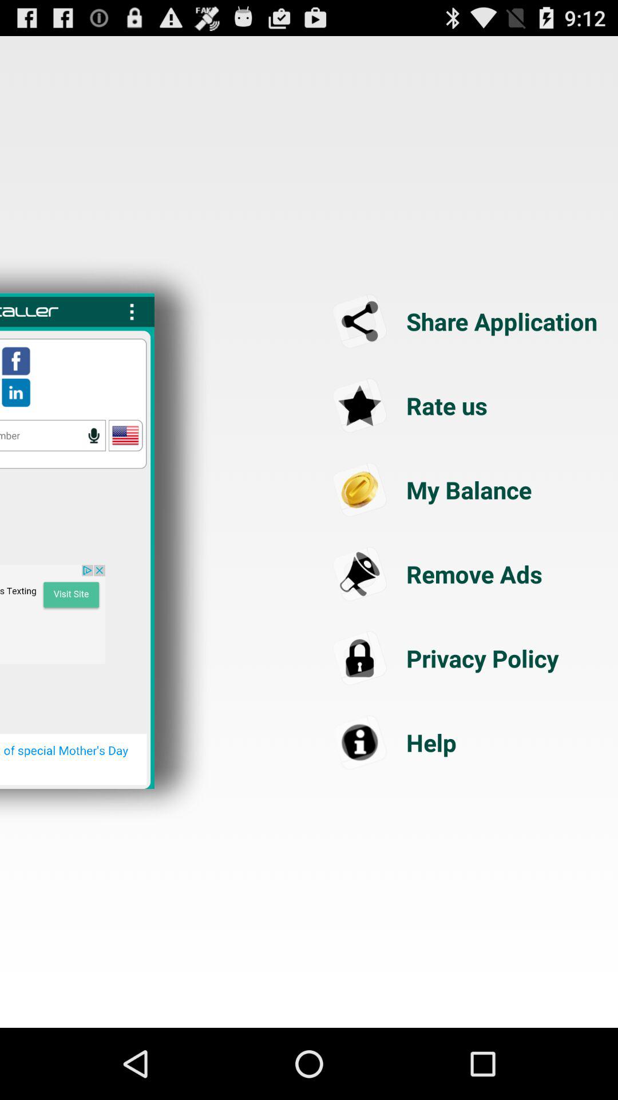 The image size is (618, 1100). What do you see at coordinates (53, 614) in the screenshot?
I see `visit the site` at bounding box center [53, 614].